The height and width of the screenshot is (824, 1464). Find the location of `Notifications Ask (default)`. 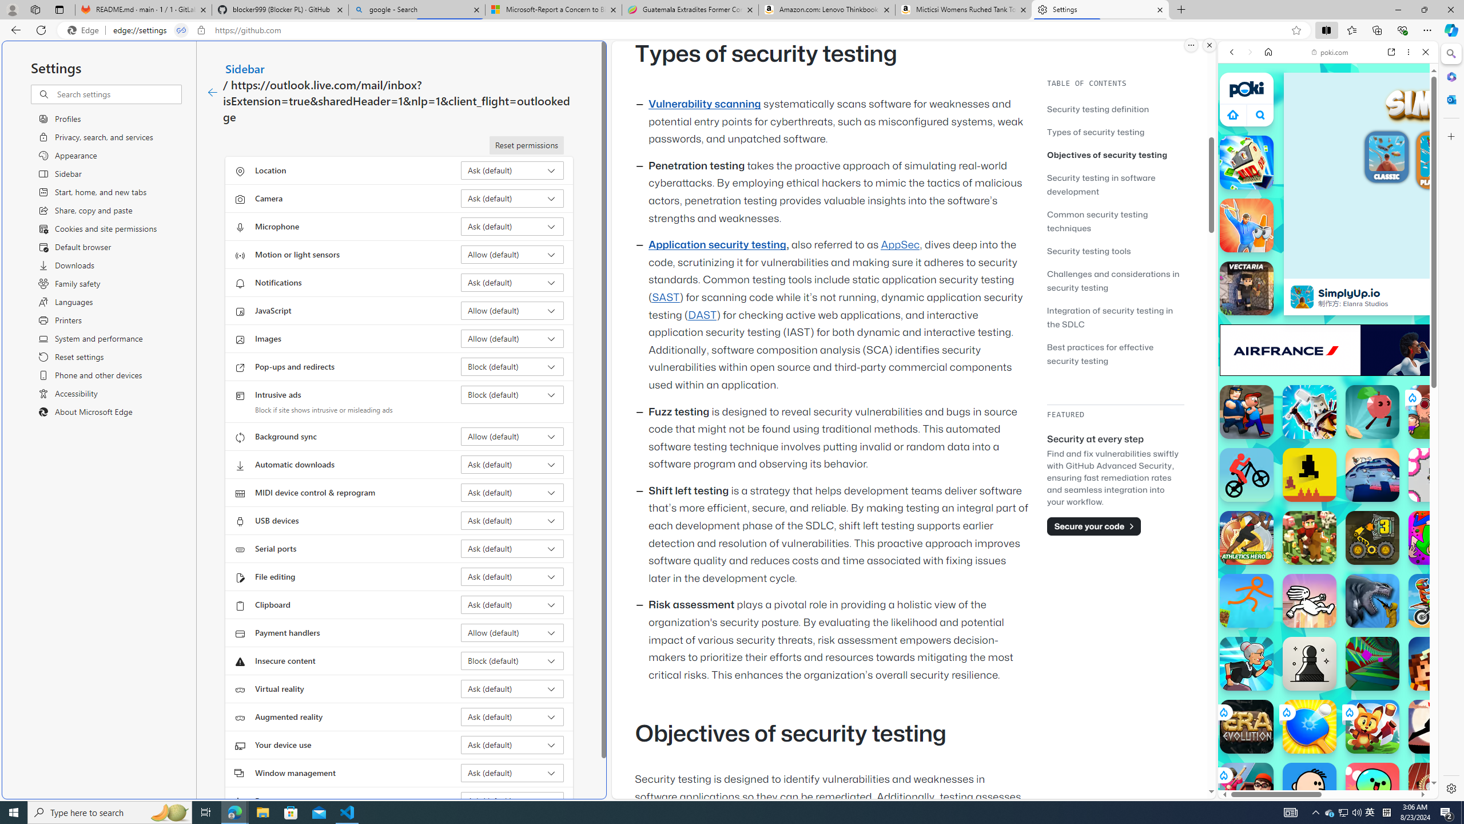

Notifications Ask (default) is located at coordinates (512, 283).